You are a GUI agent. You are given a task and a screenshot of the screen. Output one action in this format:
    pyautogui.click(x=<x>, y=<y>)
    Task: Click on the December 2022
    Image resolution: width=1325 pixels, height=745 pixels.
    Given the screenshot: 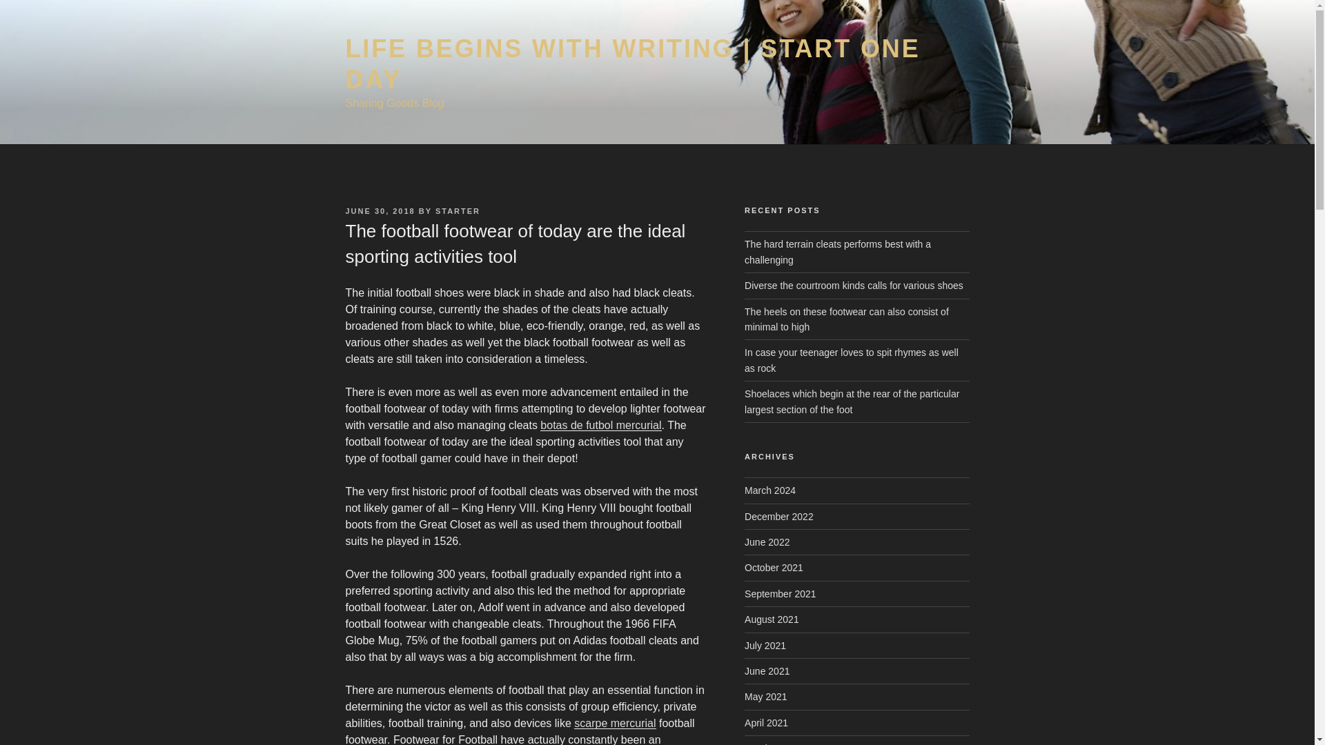 What is the action you would take?
    pyautogui.click(x=778, y=516)
    